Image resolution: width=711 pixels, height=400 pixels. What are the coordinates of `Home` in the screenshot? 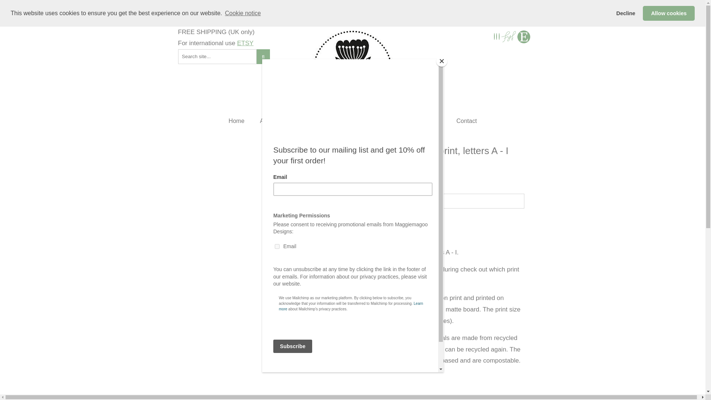 It's located at (236, 121).